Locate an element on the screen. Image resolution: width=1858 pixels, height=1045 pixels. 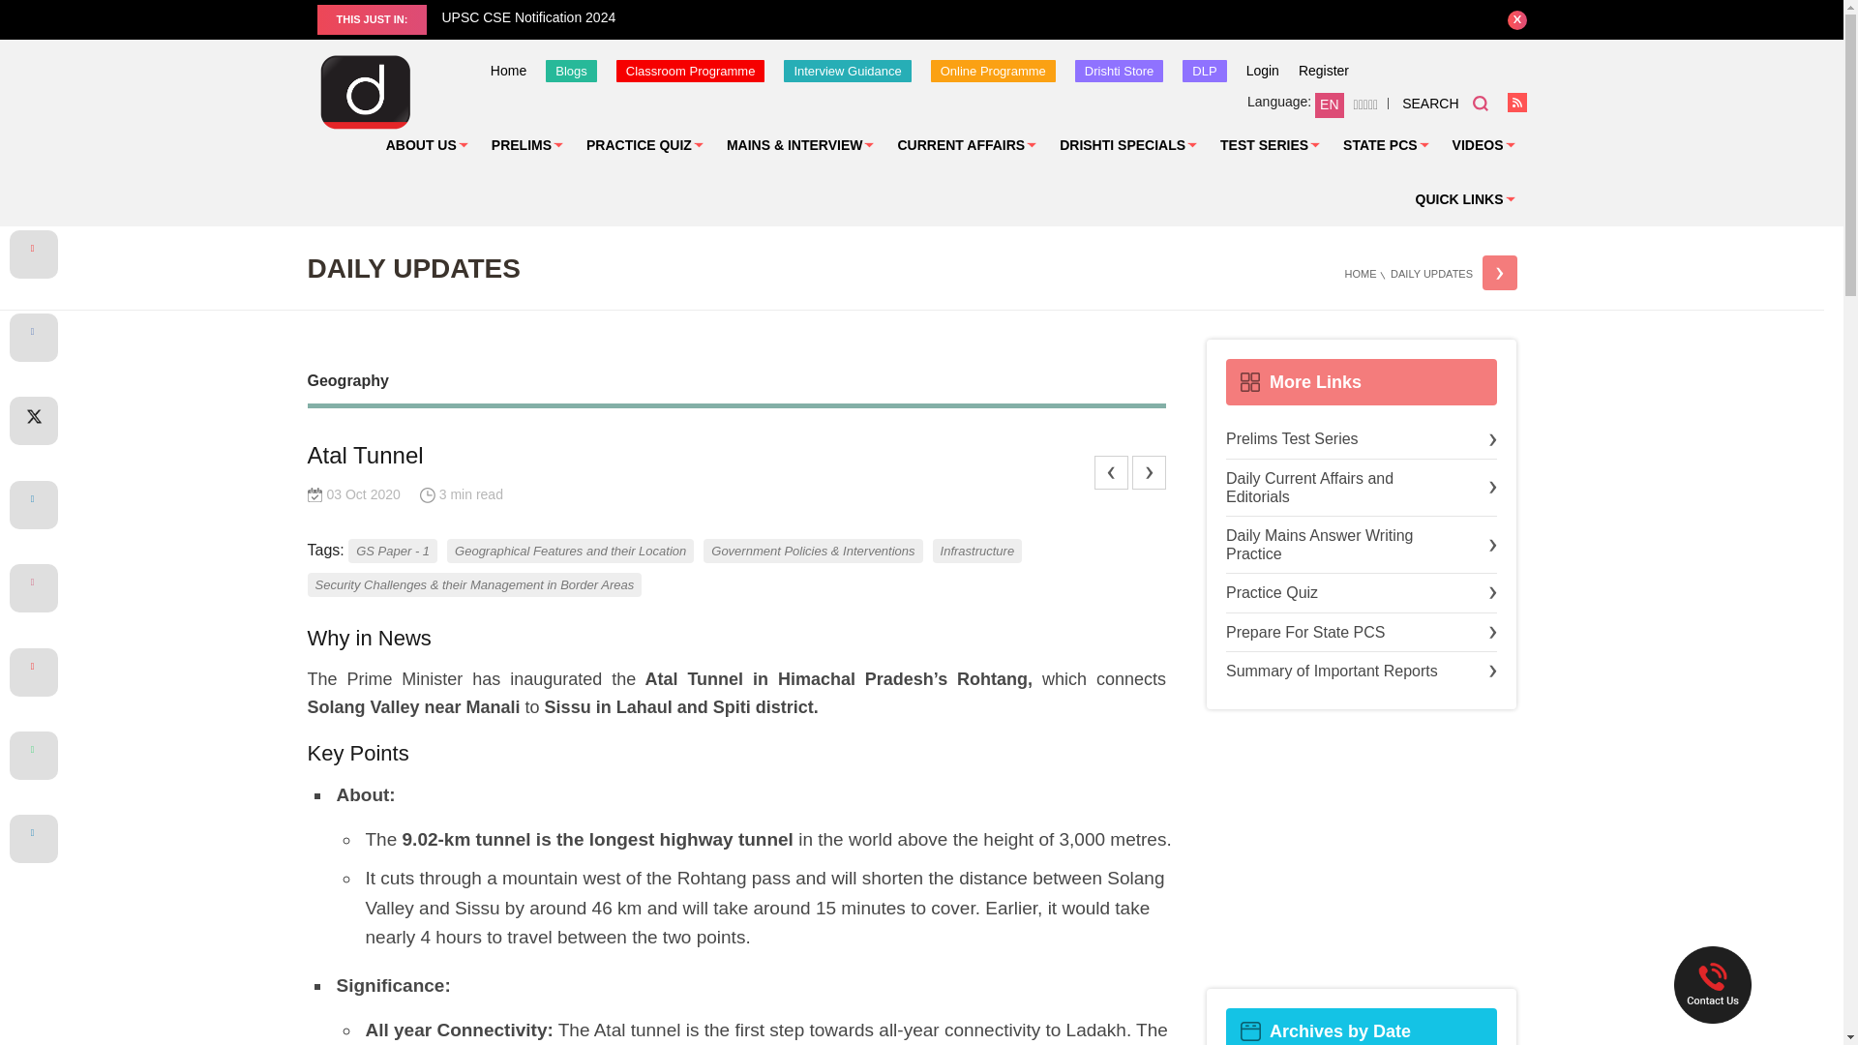
Register is located at coordinates (1324, 70).